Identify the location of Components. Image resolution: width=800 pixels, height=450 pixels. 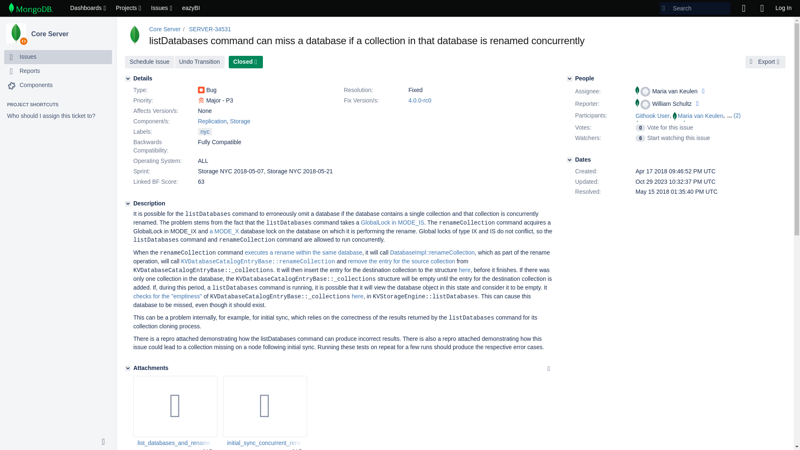
(36, 85).